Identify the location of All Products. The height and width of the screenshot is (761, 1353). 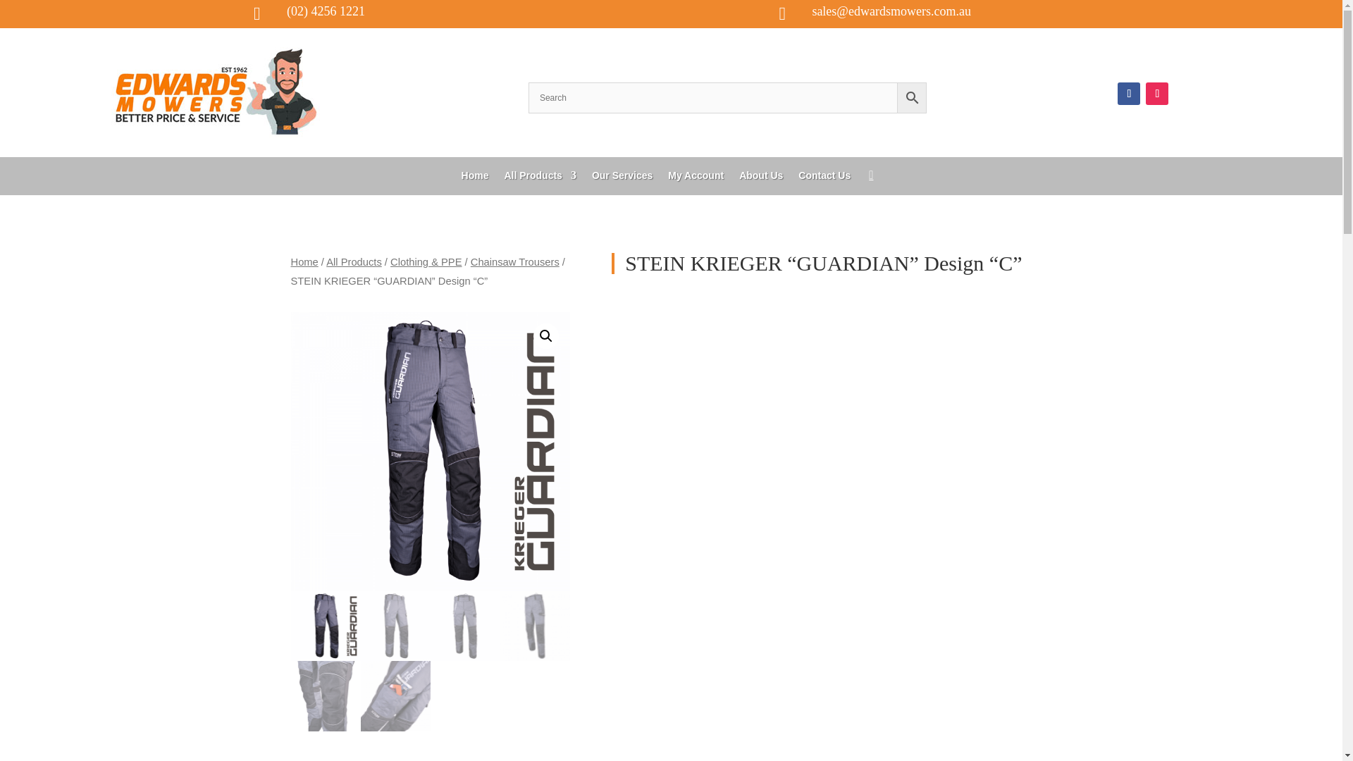
(540, 178).